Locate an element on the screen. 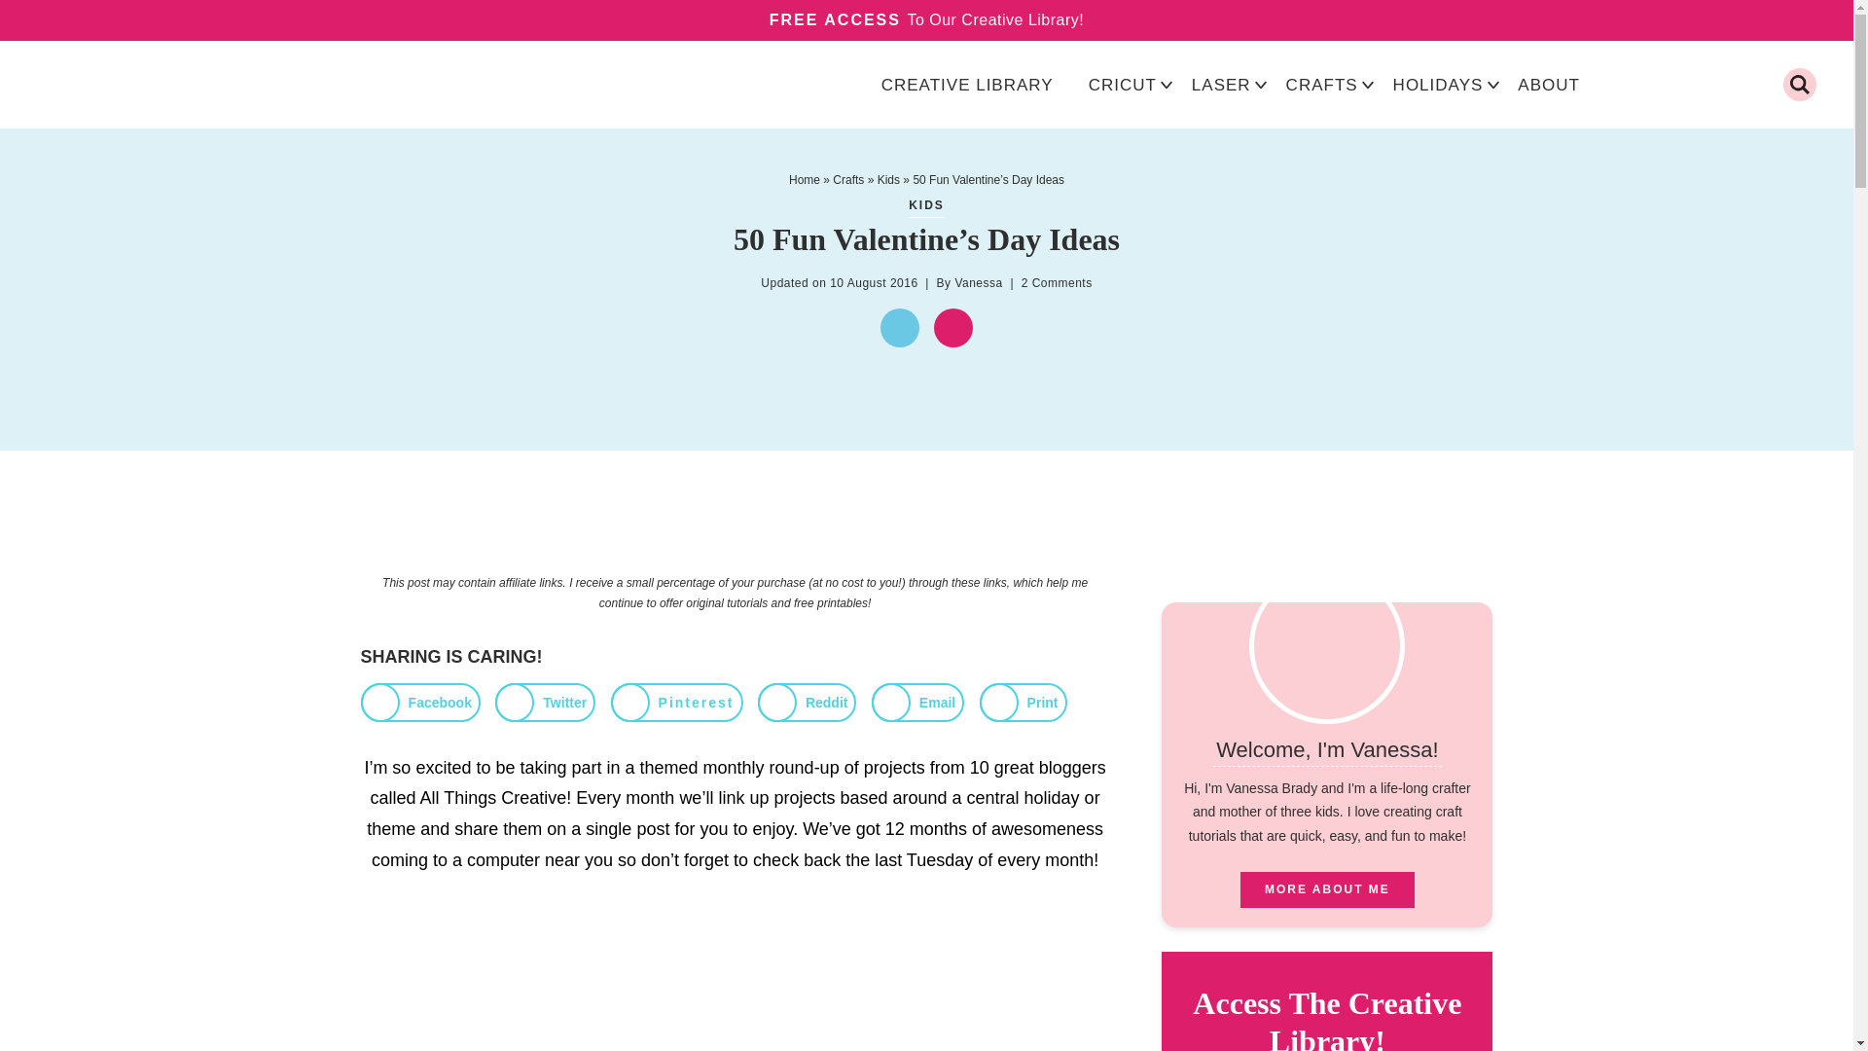 This screenshot has height=1051, width=1868. LASER is located at coordinates (1221, 85).